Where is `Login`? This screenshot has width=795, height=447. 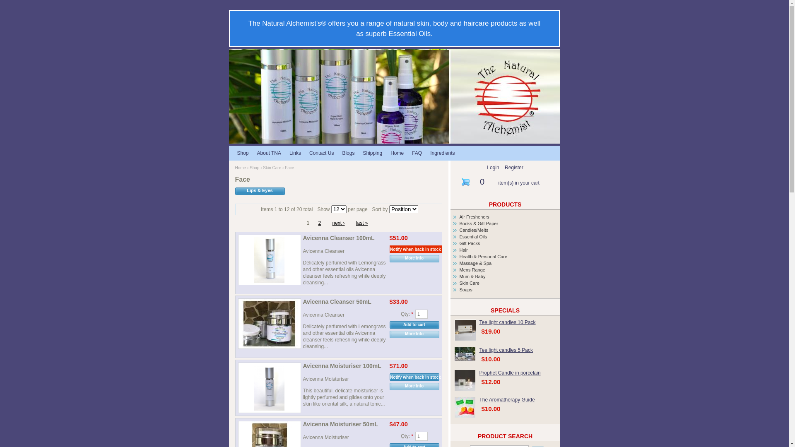
Login is located at coordinates (493, 168).